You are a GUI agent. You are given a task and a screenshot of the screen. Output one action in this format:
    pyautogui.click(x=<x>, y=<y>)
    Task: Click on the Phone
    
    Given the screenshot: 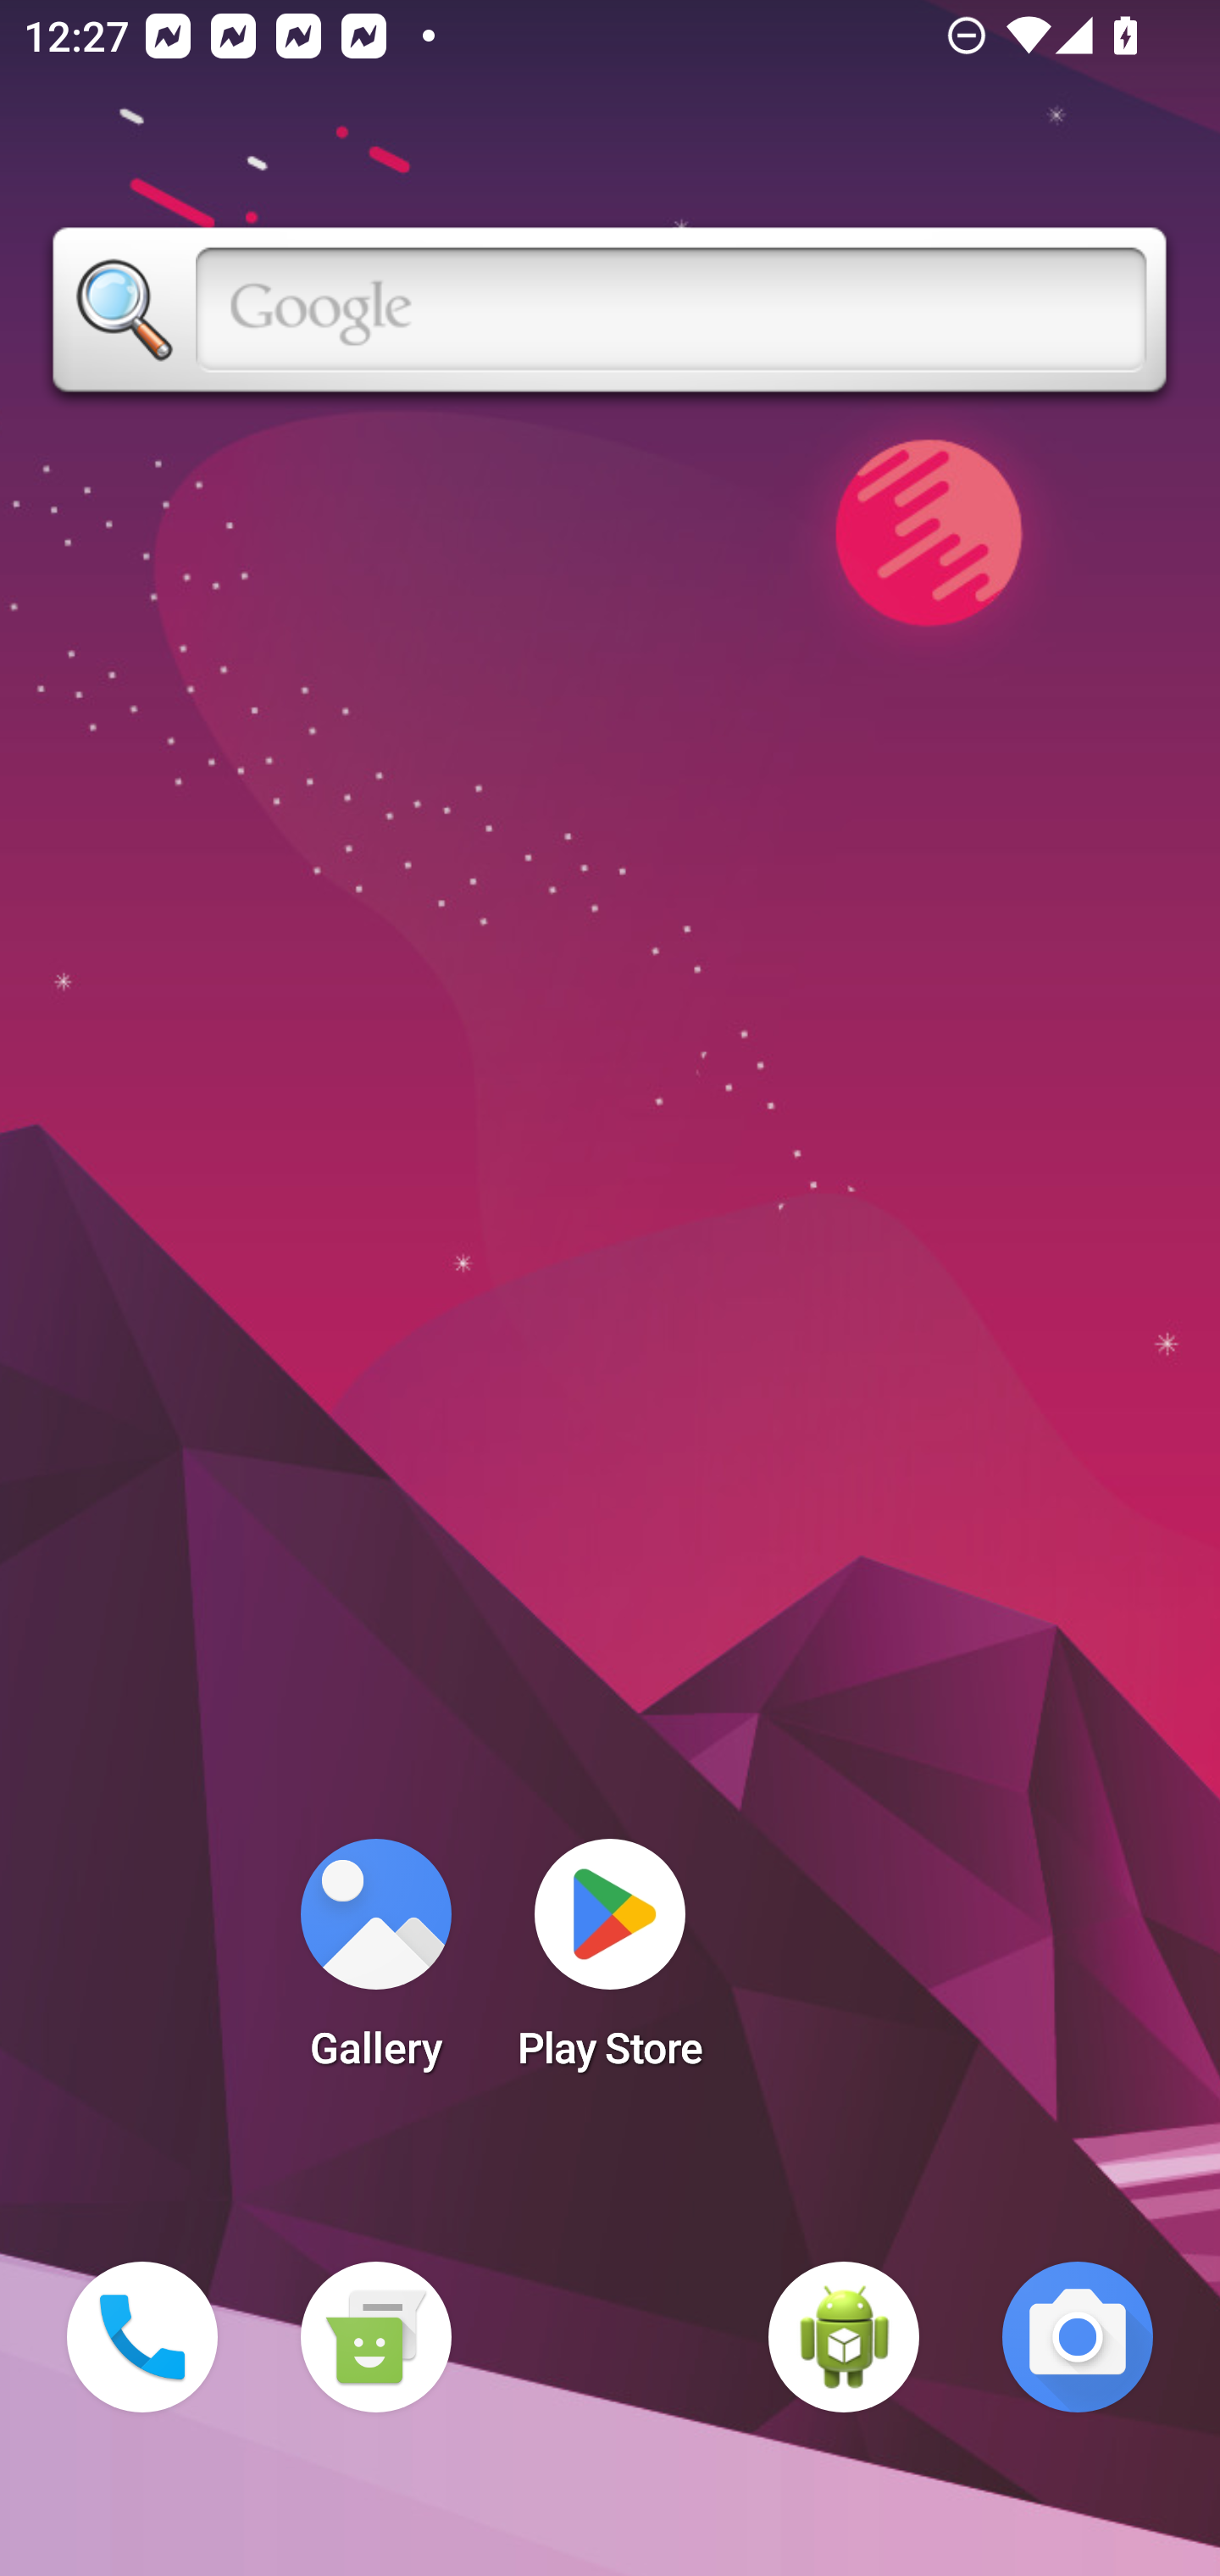 What is the action you would take?
    pyautogui.click(x=142, y=2337)
    